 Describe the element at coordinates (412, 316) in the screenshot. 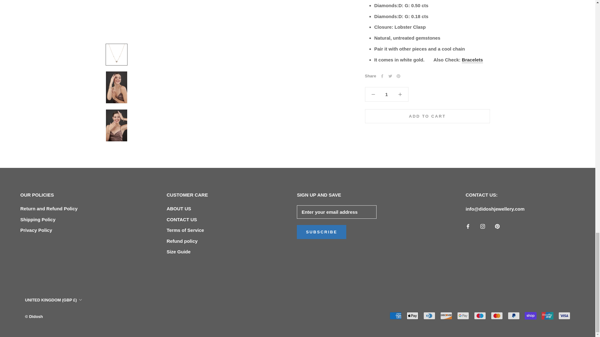

I see `Apple Pay` at that location.